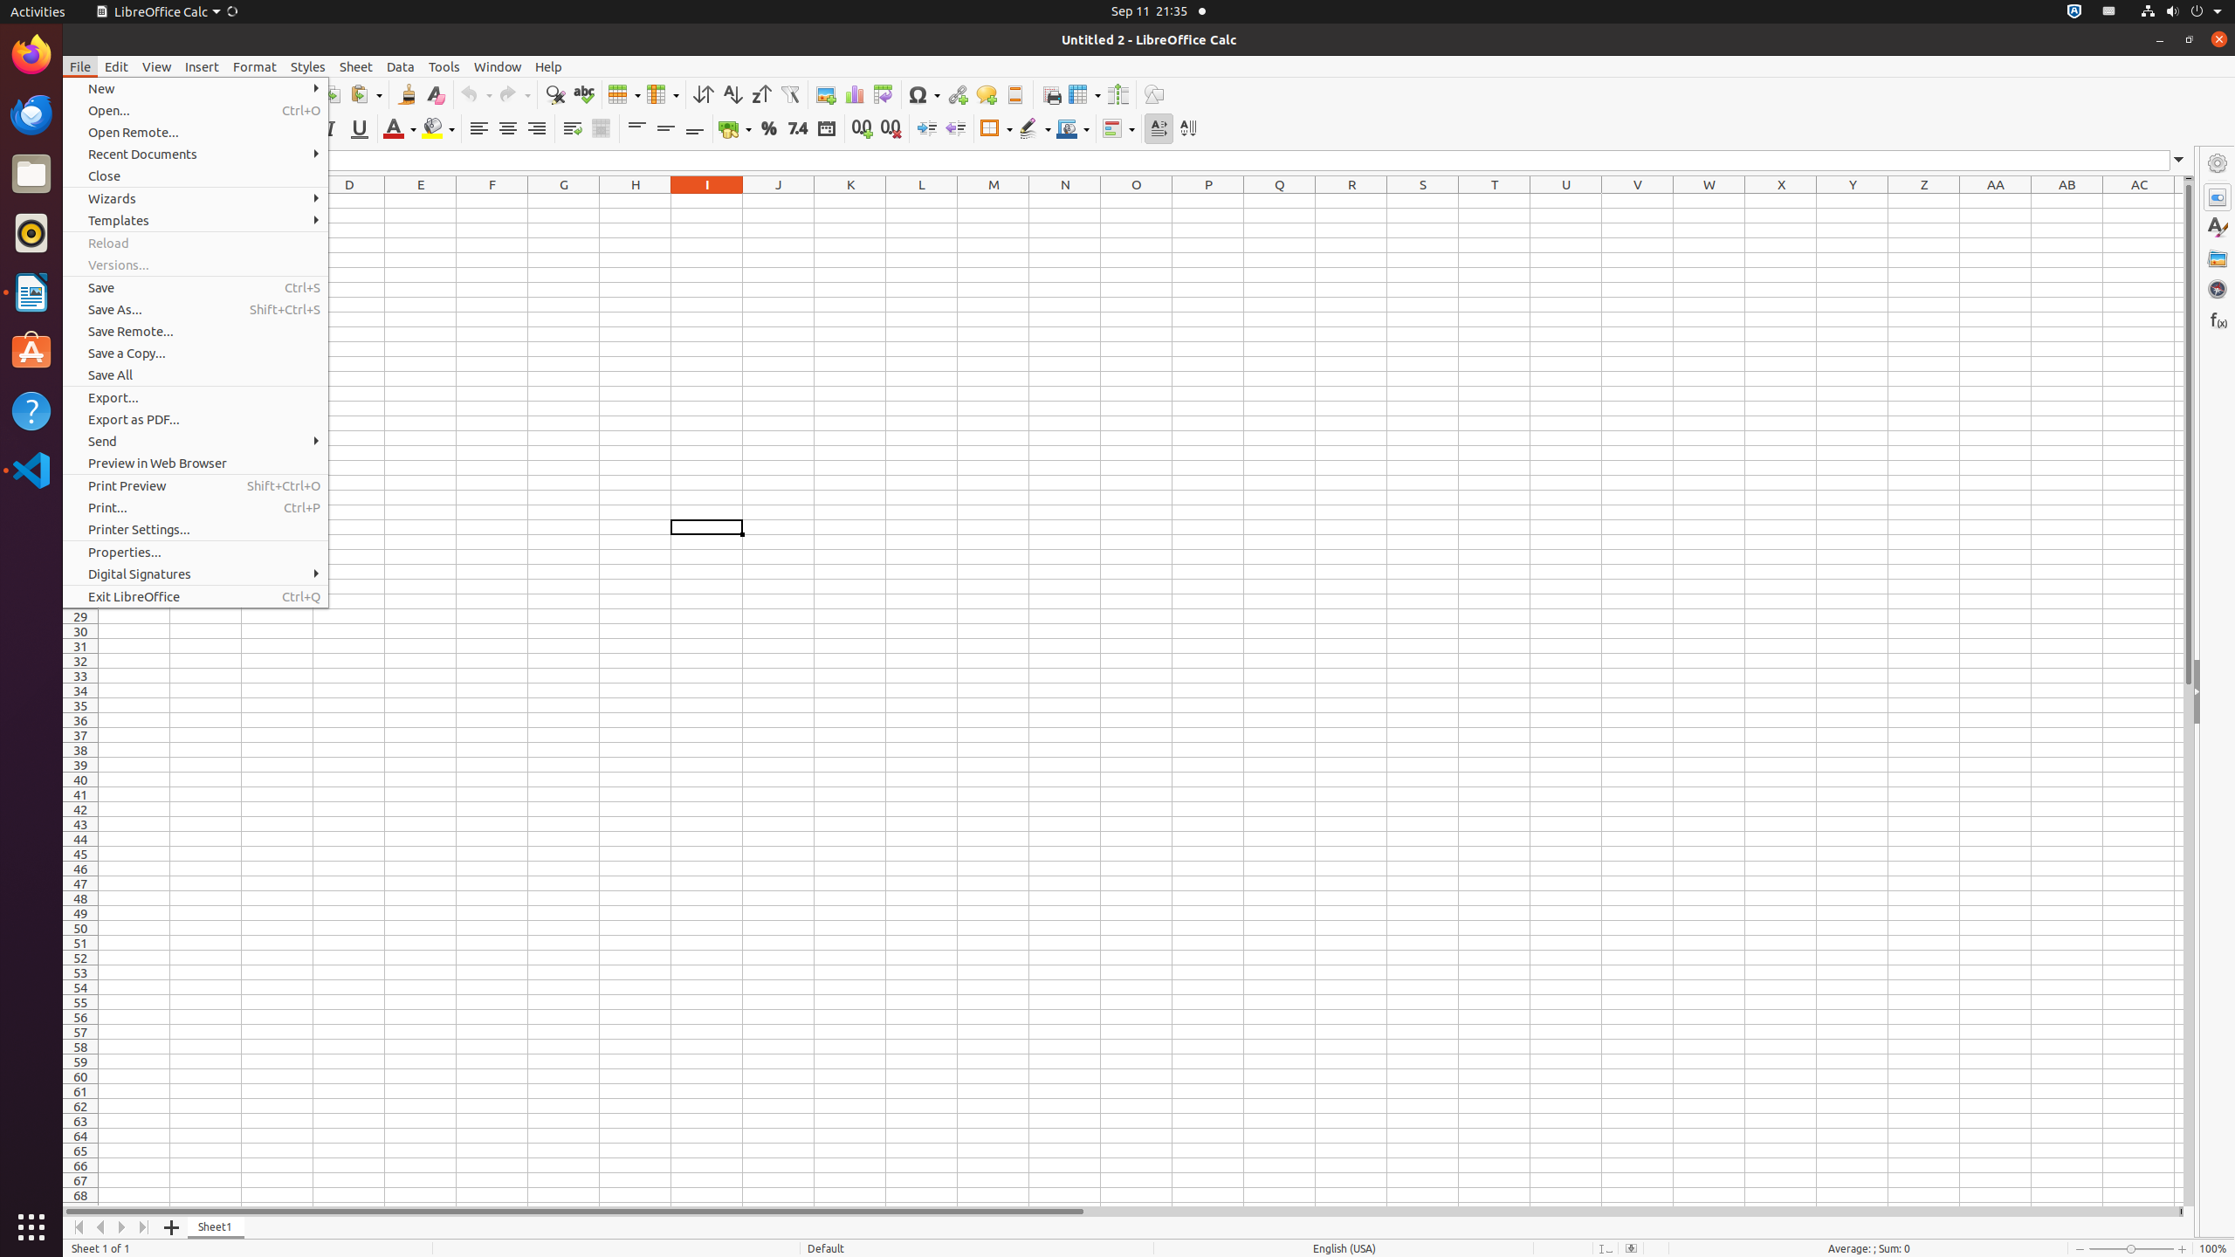 The width and height of the screenshot is (2235, 1257). Describe the element at coordinates (1137, 201) in the screenshot. I see `O1` at that location.